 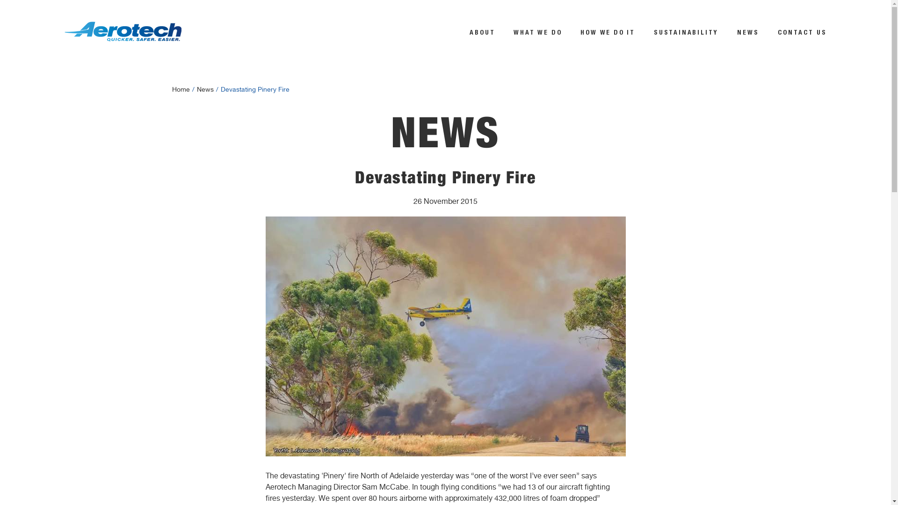 I want to click on Home, so click(x=181, y=90).